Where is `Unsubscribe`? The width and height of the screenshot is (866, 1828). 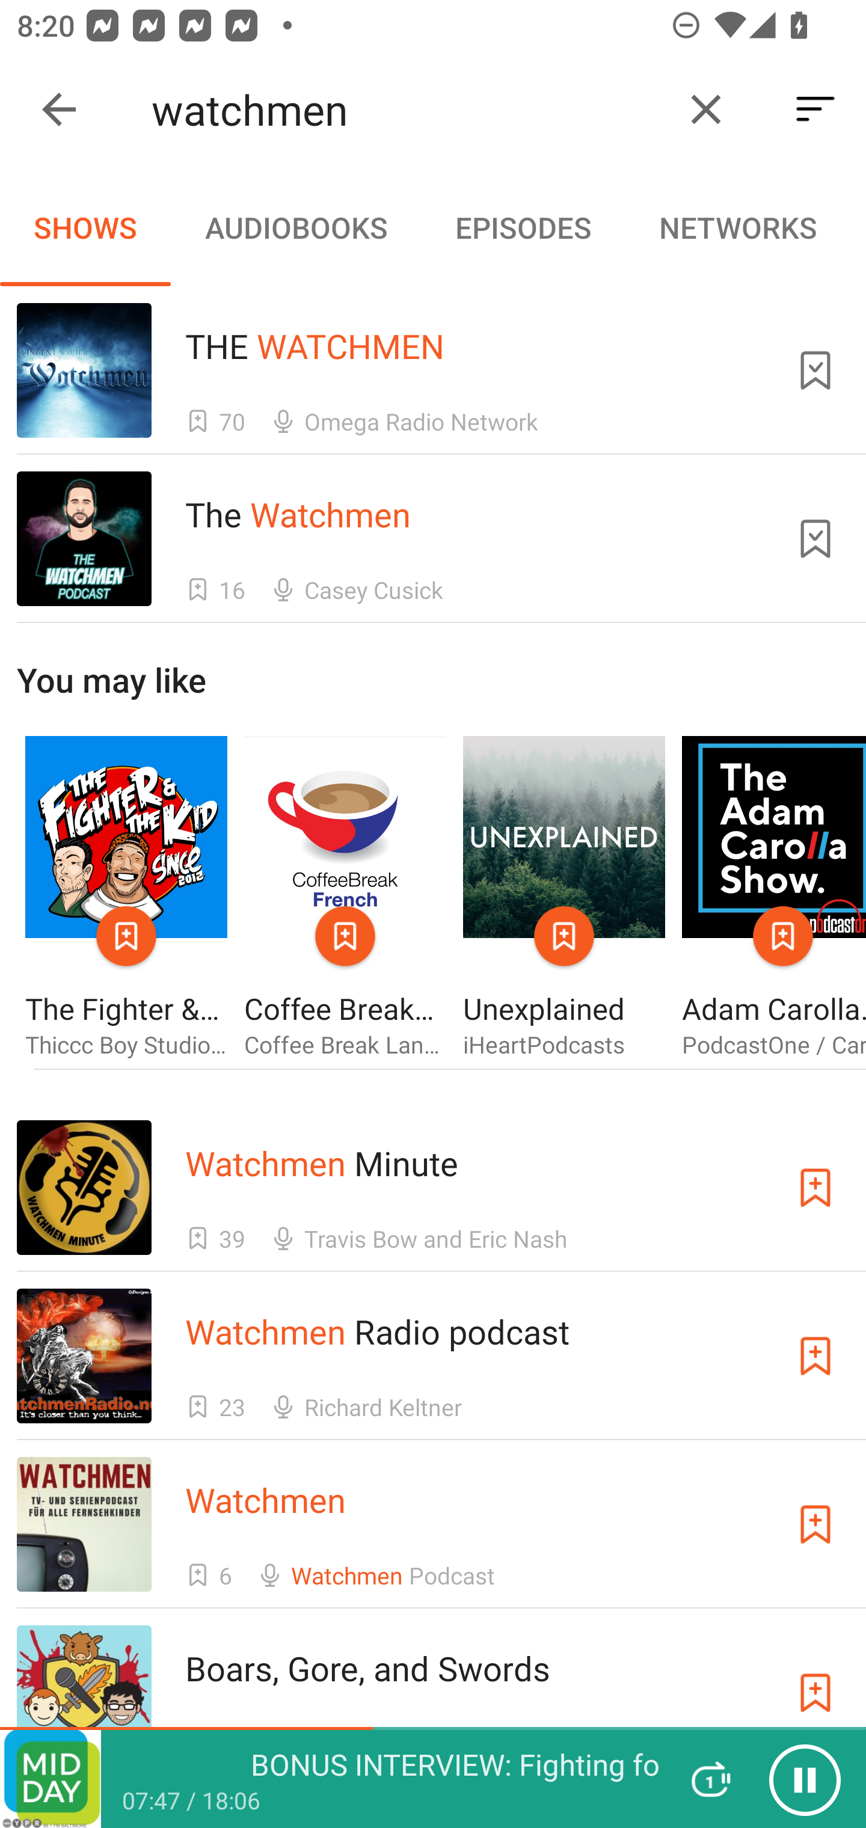
Unsubscribe is located at coordinates (815, 370).